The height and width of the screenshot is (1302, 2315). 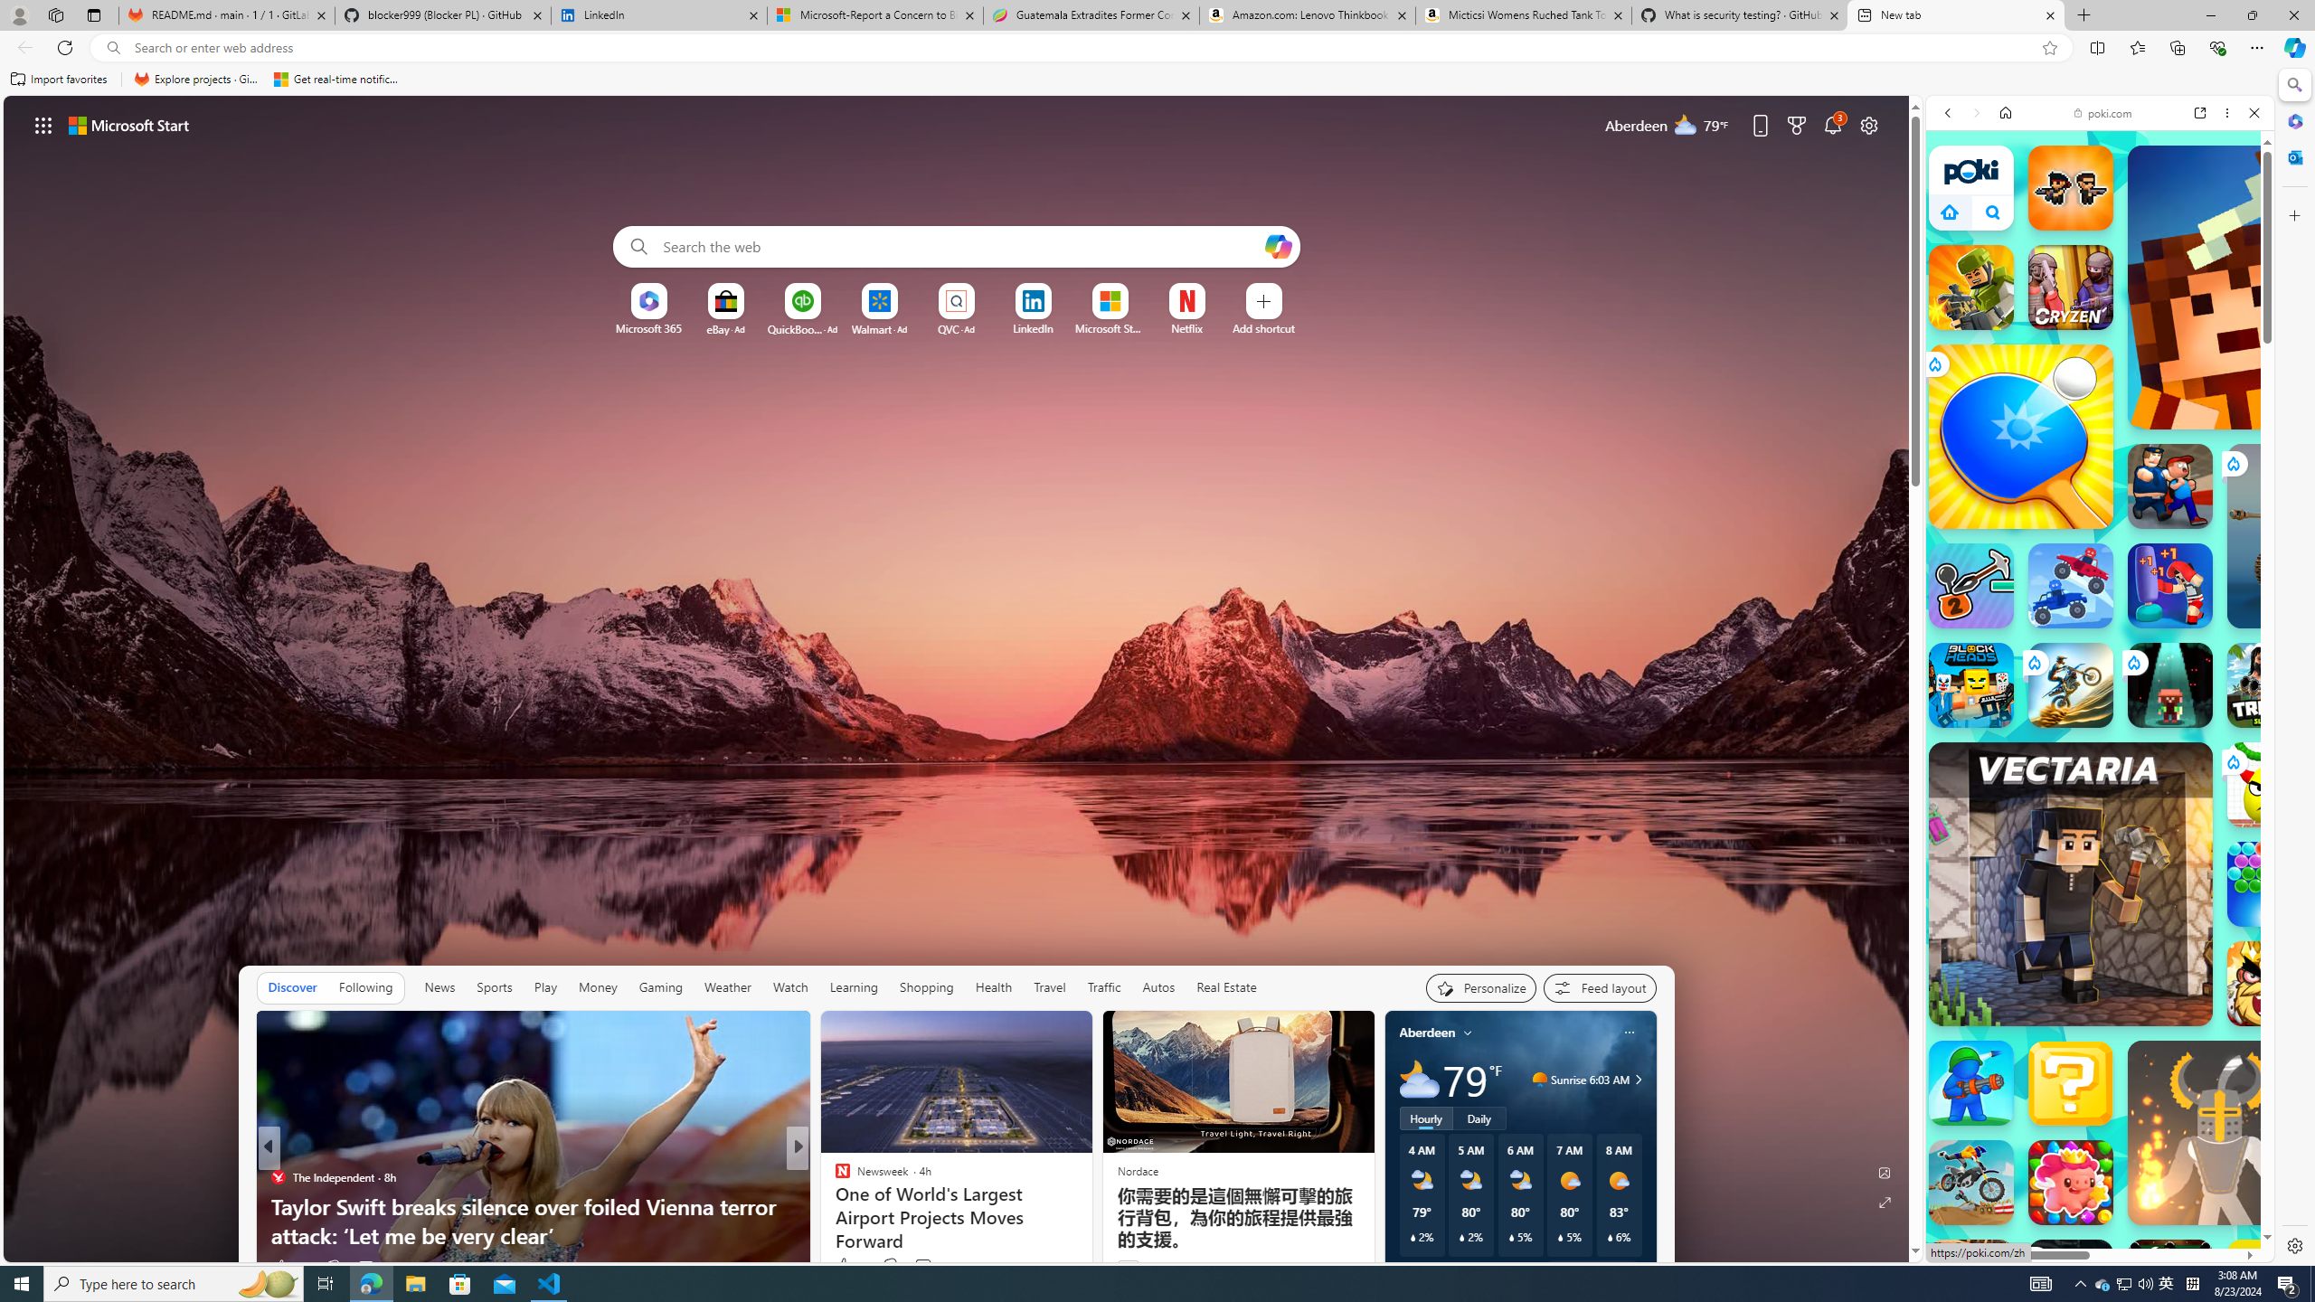 I want to click on Shooting Games, so click(x=2100, y=499).